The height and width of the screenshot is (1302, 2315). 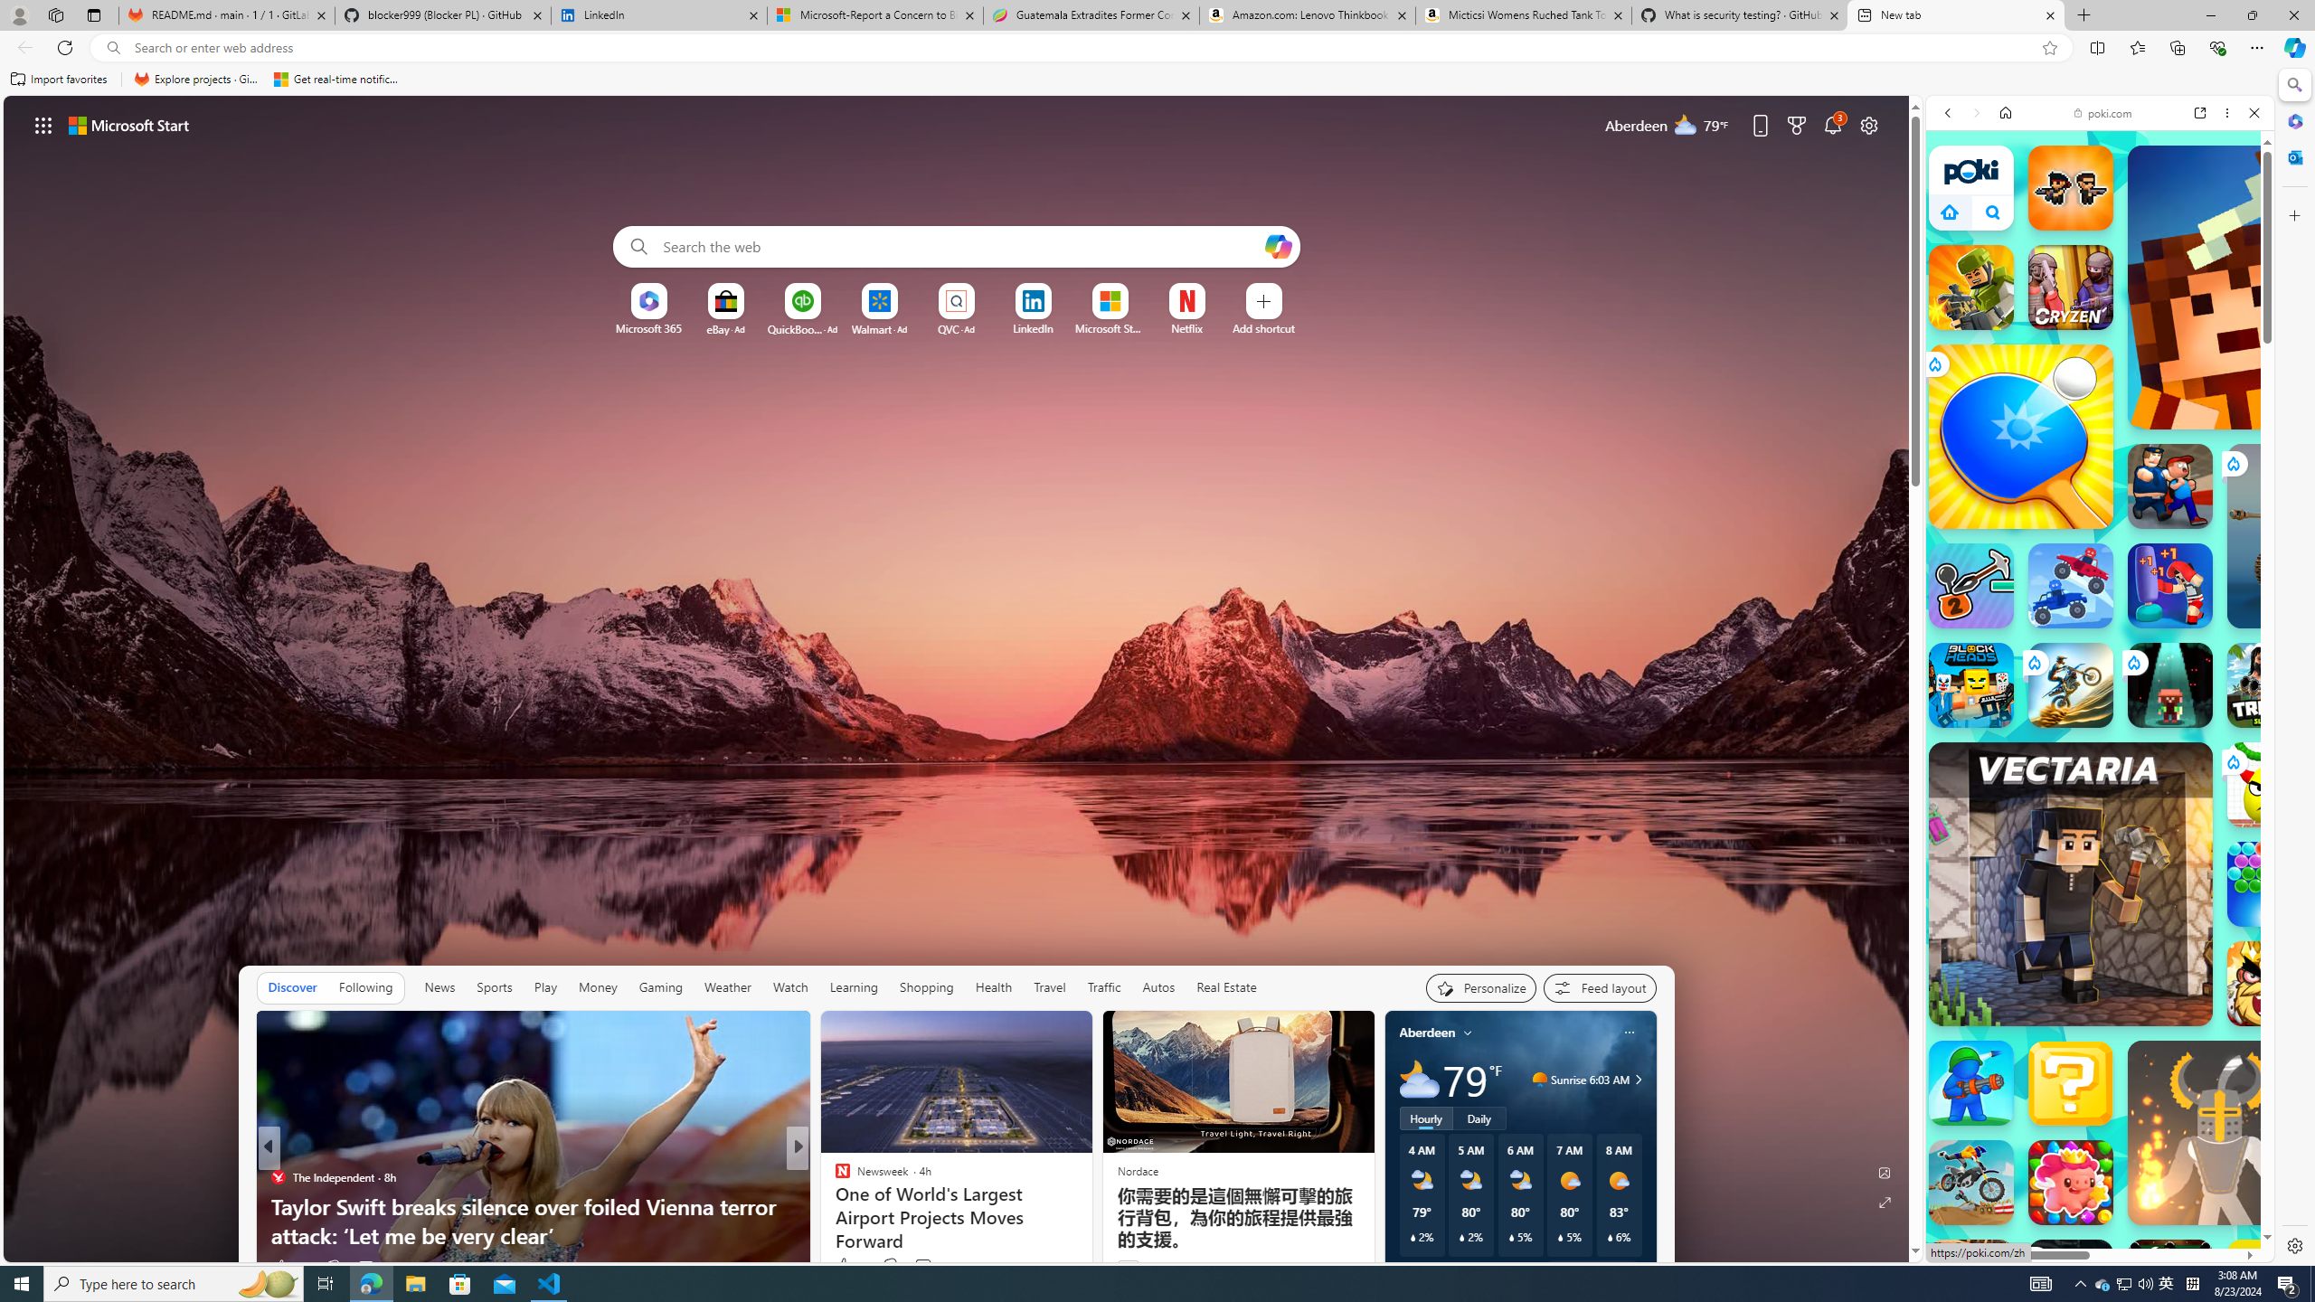 I want to click on Shooting Games, so click(x=2100, y=499).